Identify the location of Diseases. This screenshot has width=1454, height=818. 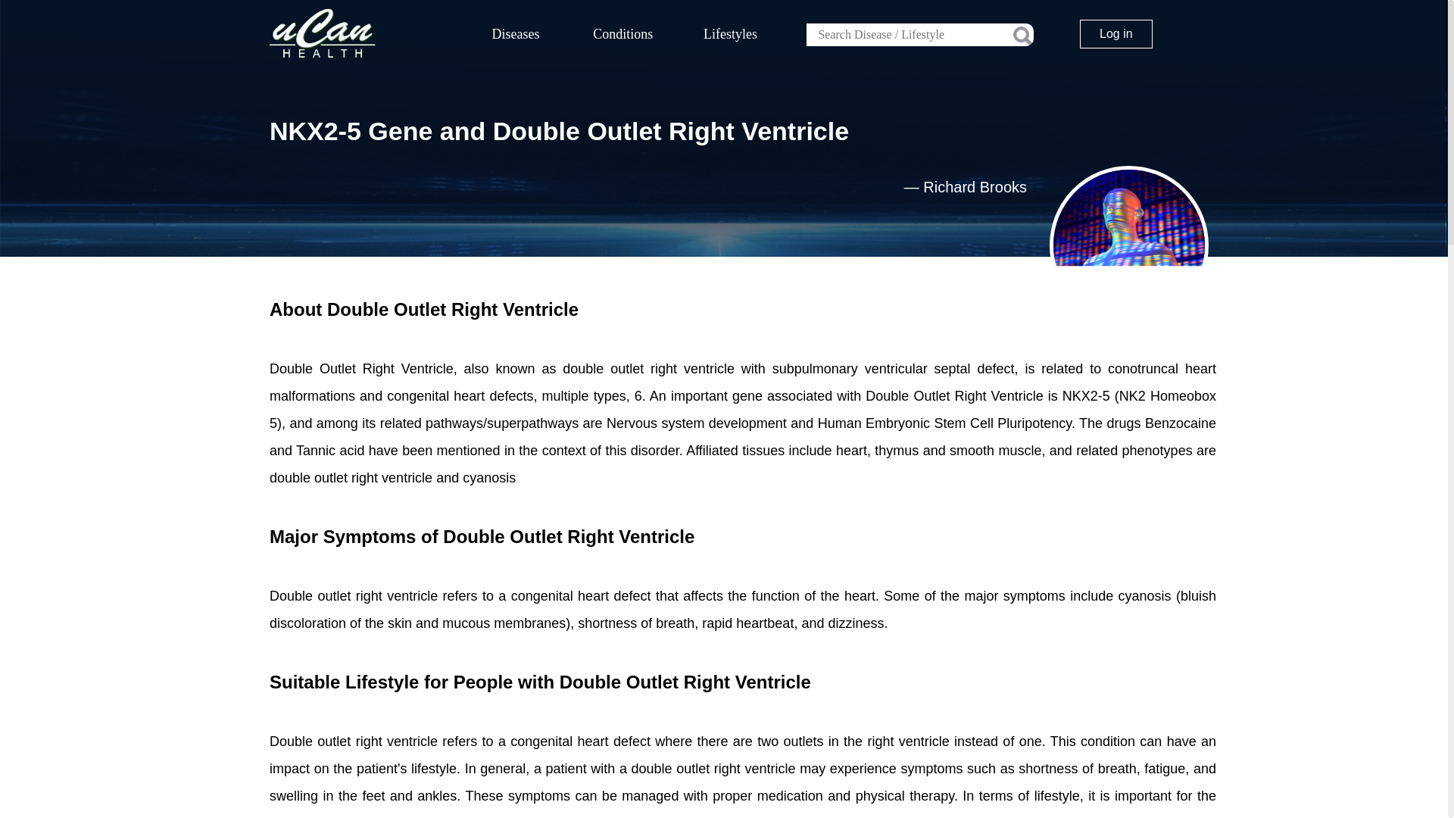
(516, 34).